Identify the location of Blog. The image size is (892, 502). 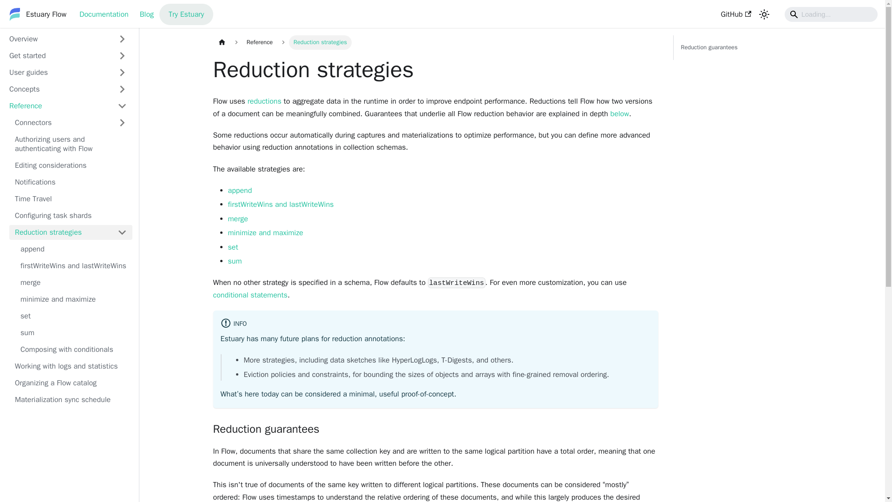
(147, 14).